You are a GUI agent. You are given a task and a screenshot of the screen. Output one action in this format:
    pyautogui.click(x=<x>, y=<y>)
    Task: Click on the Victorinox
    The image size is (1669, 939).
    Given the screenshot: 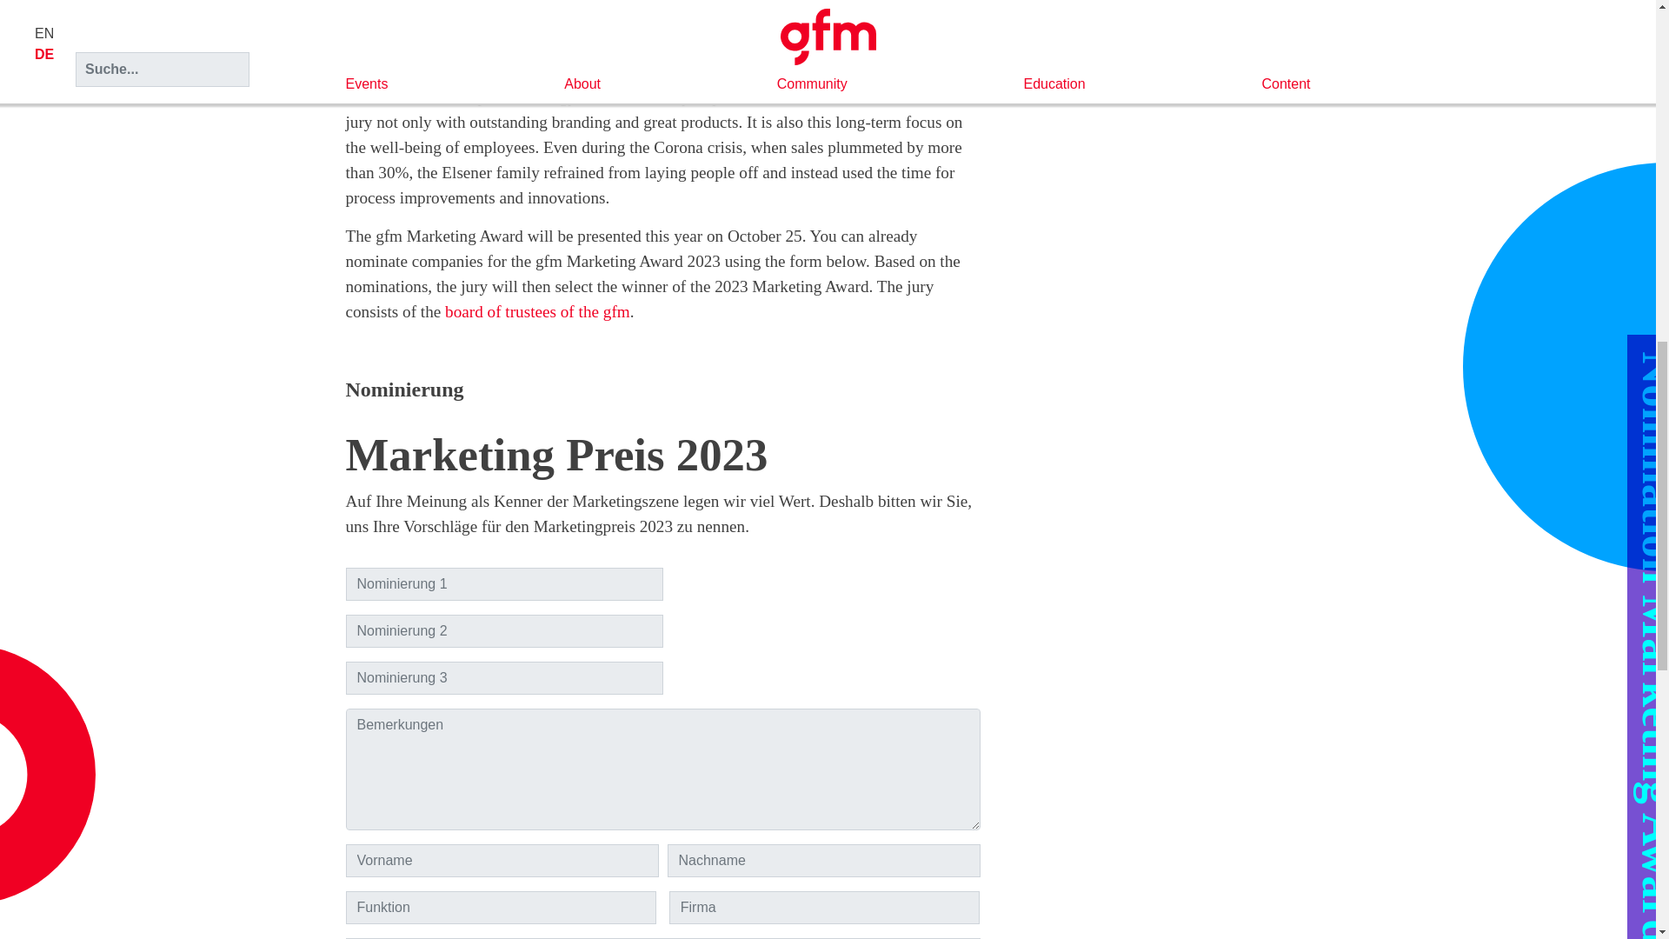 What is the action you would take?
    pyautogui.click(x=584, y=33)
    